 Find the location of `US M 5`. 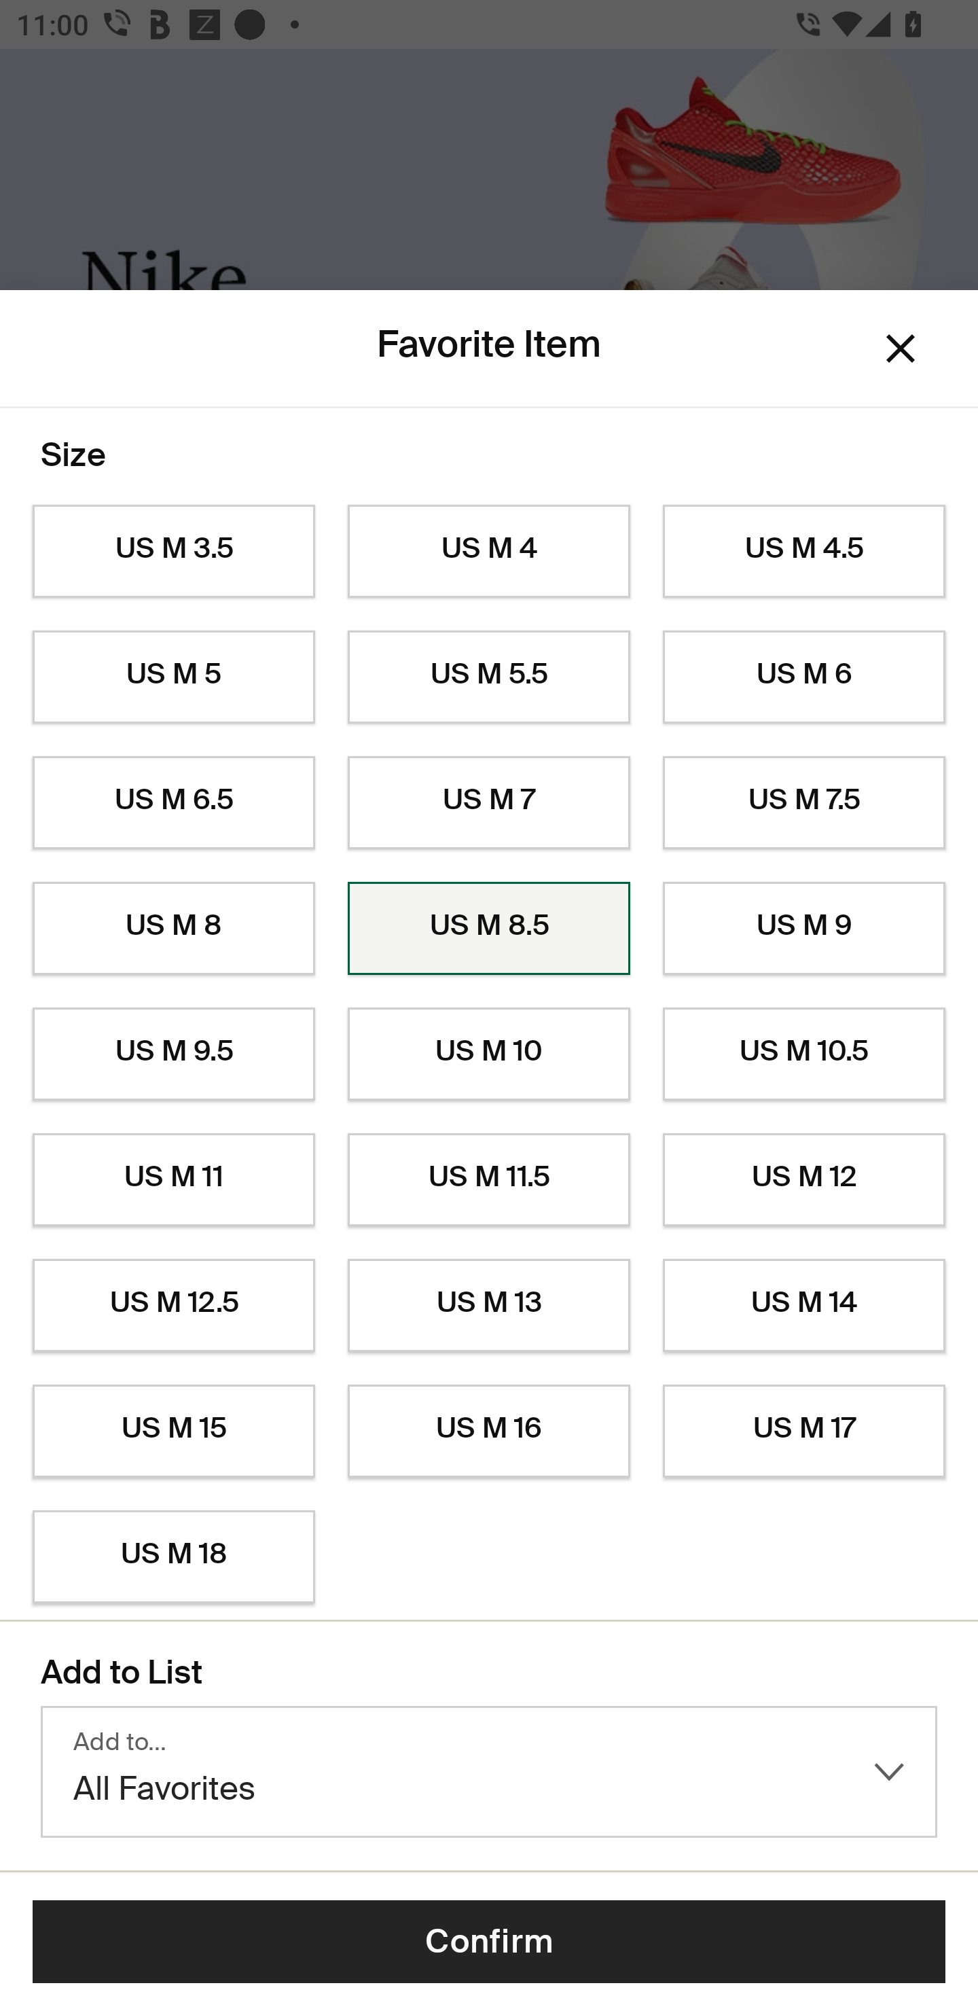

US M 5 is located at coordinates (173, 677).